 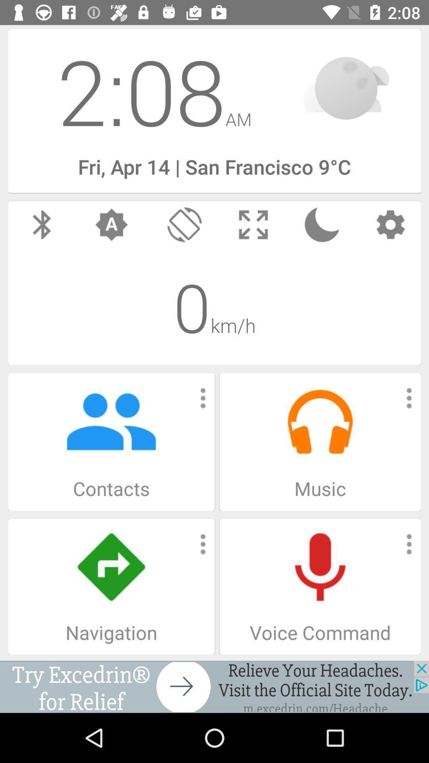 I want to click on add icone, so click(x=214, y=687).